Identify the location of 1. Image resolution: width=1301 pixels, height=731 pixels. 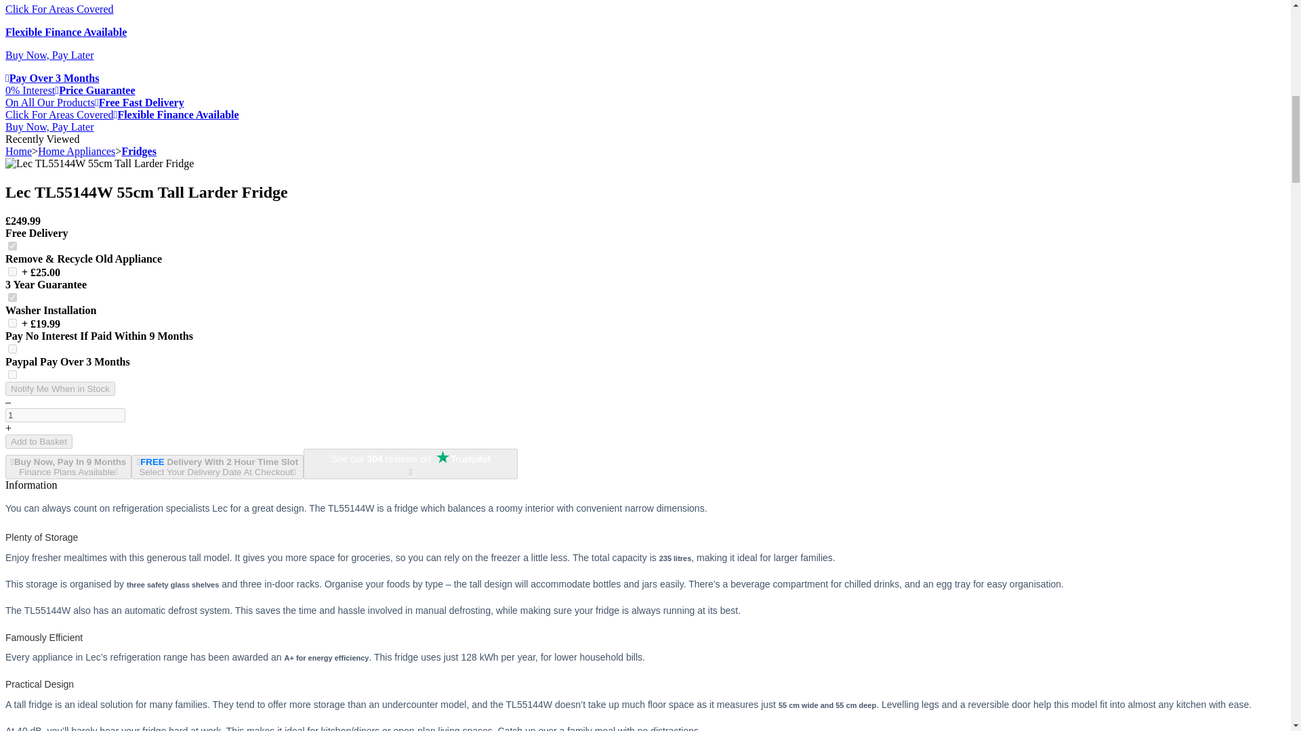
(12, 298).